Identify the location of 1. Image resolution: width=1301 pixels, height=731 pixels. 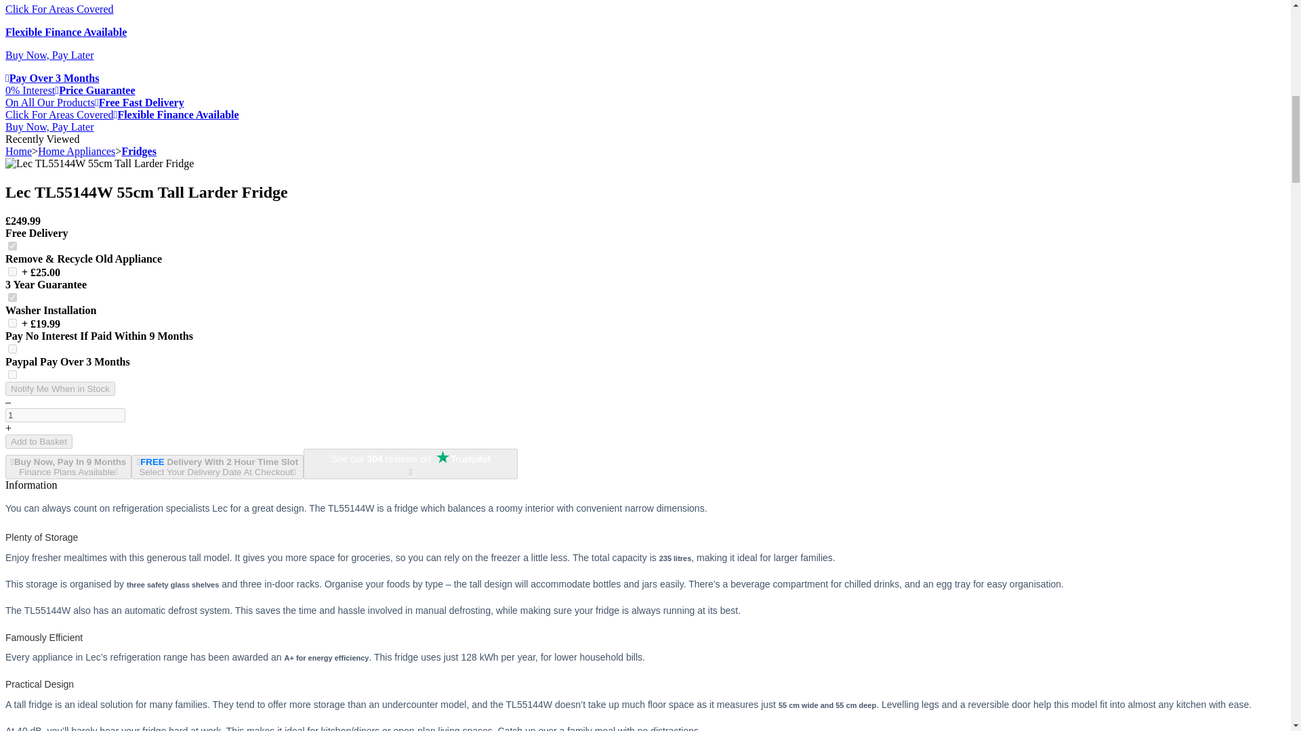
(12, 298).